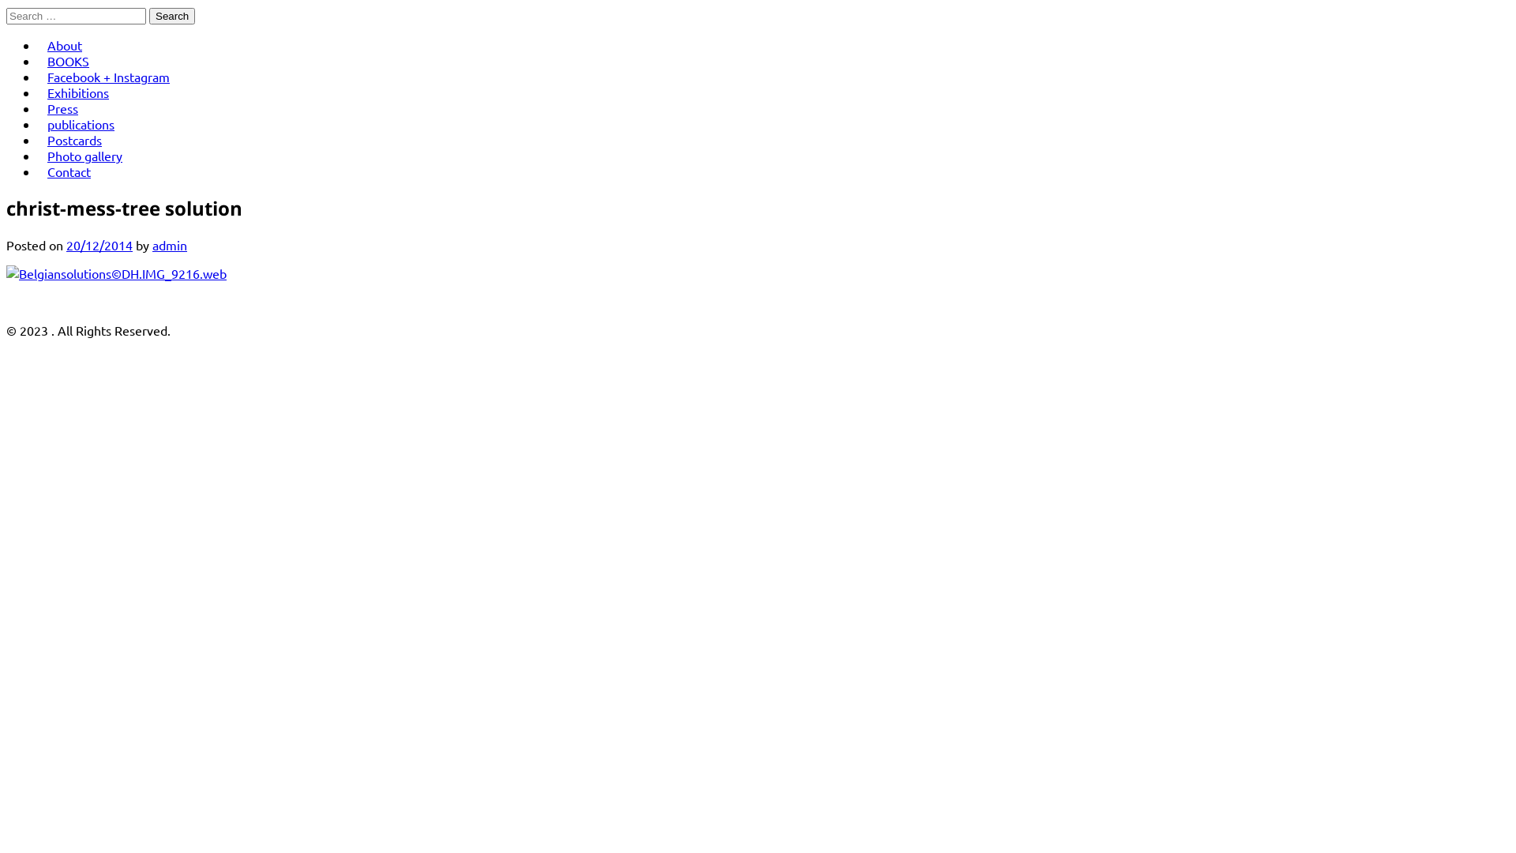 Image resolution: width=1516 pixels, height=853 pixels. What do you see at coordinates (170, 245) in the screenshot?
I see `admin` at bounding box center [170, 245].